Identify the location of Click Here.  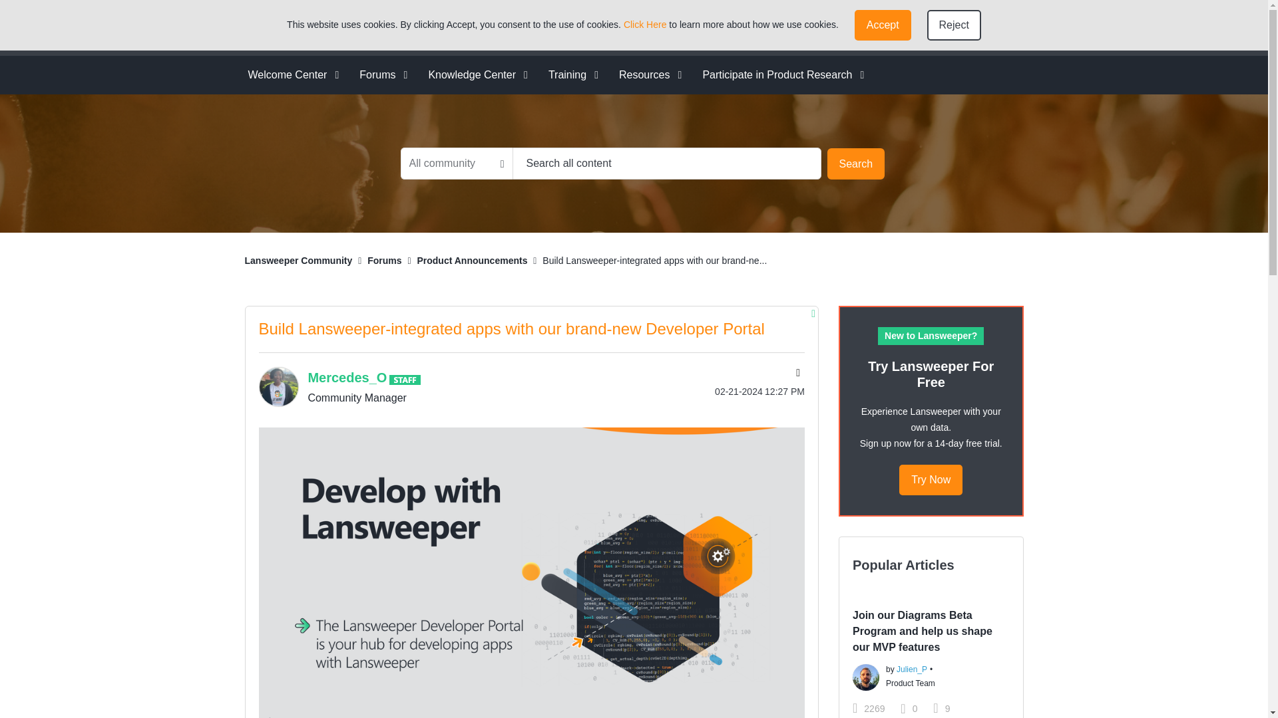
(645, 25).